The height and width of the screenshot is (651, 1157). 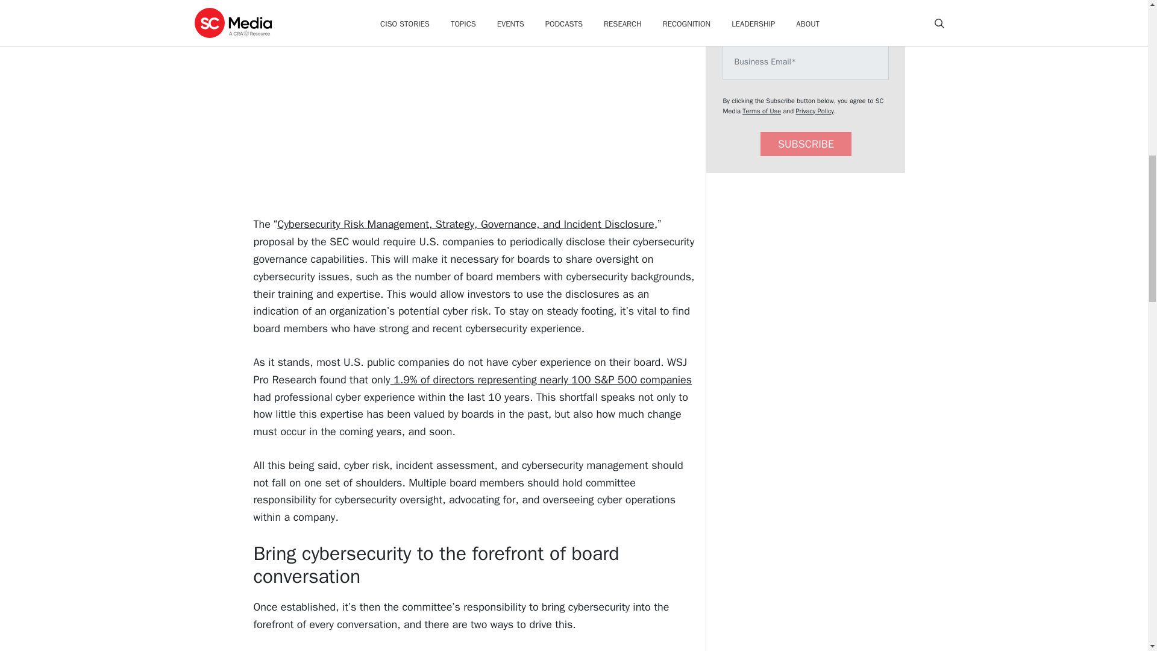 What do you see at coordinates (762, 111) in the screenshot?
I see `Terms of Use` at bounding box center [762, 111].